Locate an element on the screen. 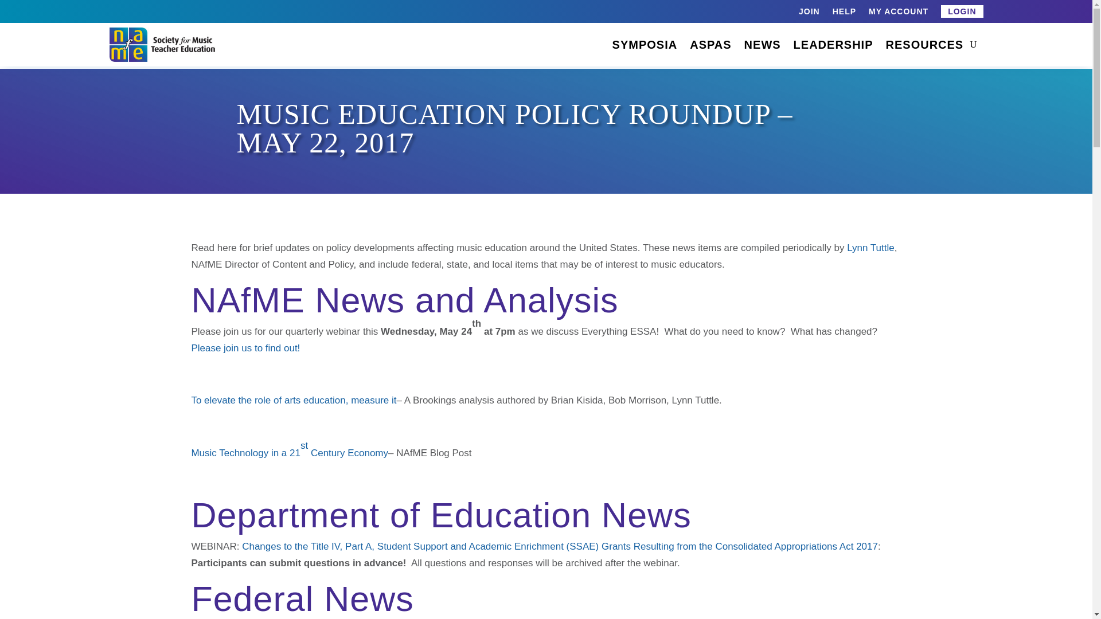 The height and width of the screenshot is (619, 1101). RESOURCES is located at coordinates (925, 44).